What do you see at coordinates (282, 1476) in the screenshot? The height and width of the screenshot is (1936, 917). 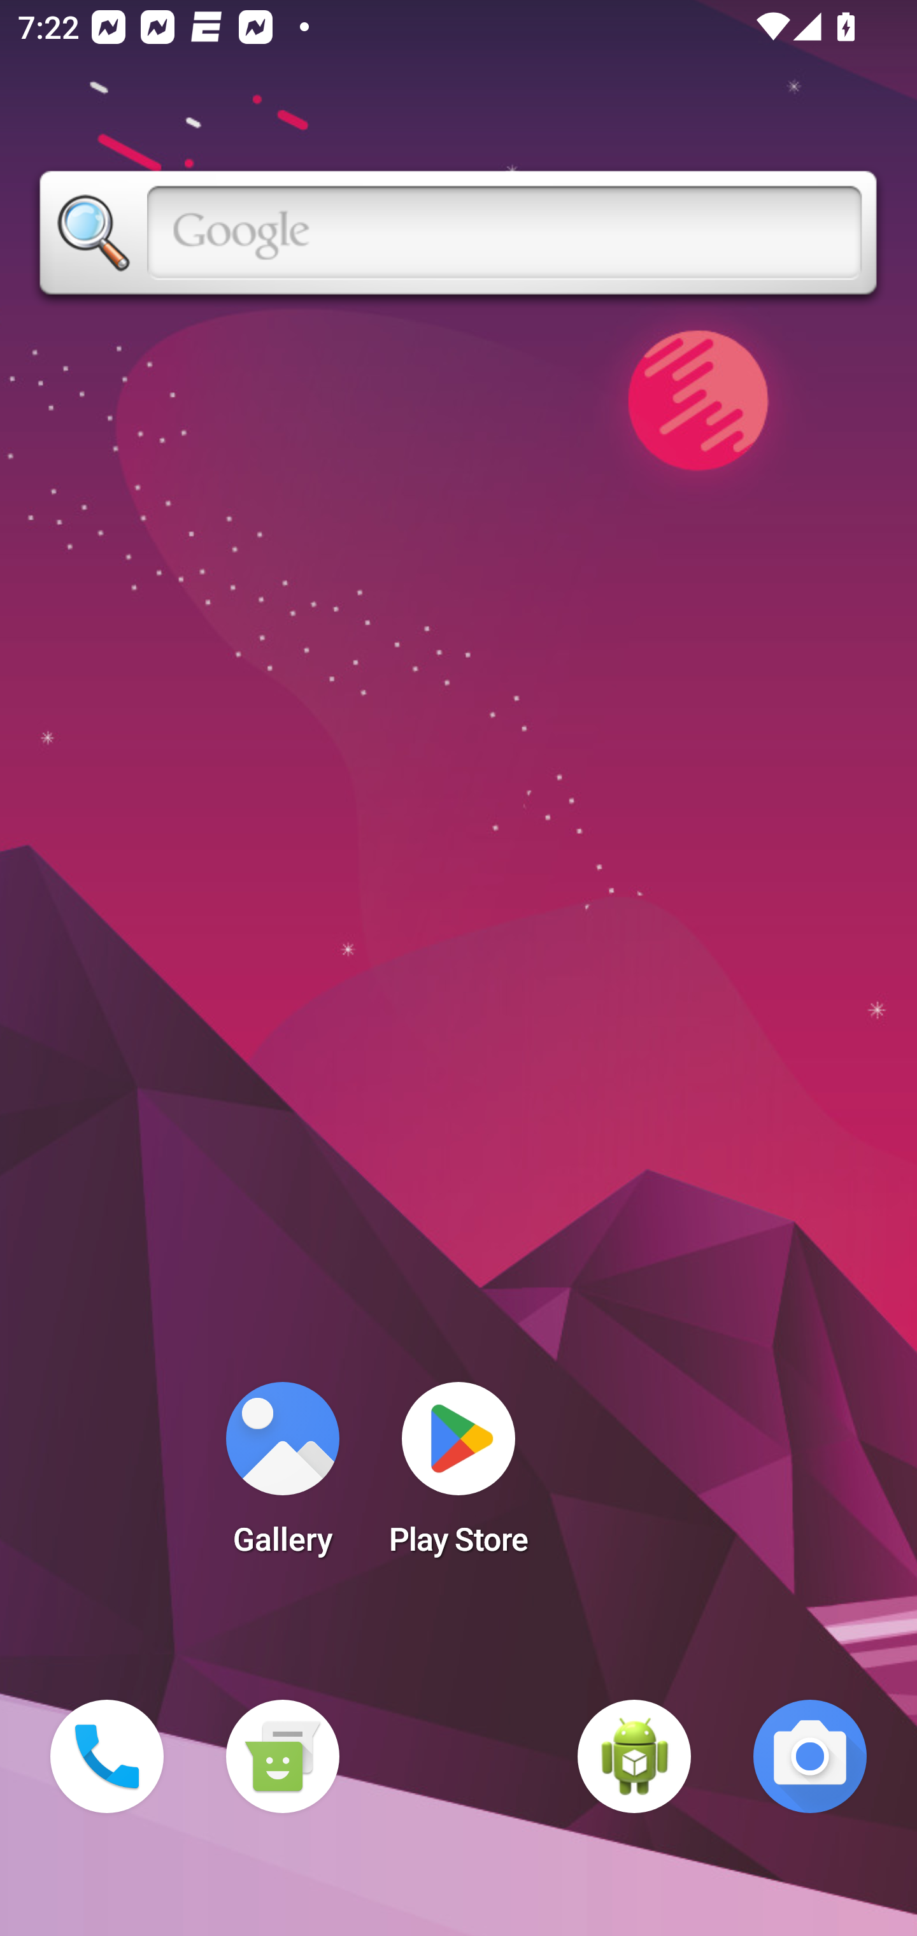 I see `Gallery` at bounding box center [282, 1476].